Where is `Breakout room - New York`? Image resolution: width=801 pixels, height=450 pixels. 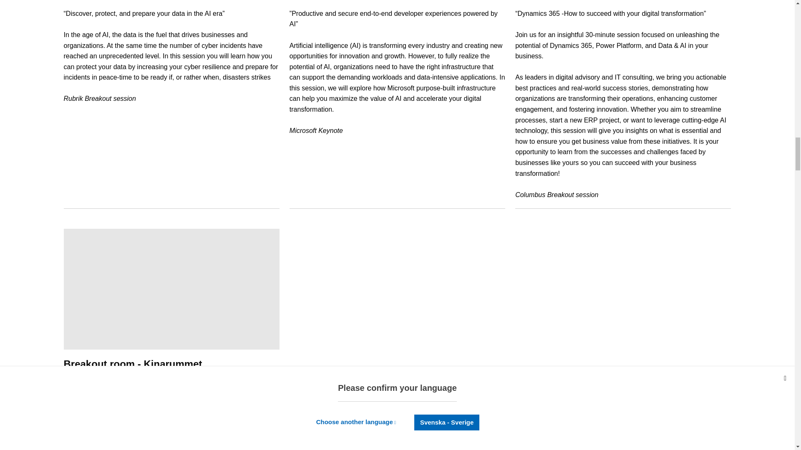 Breakout room - New York is located at coordinates (171, 56).